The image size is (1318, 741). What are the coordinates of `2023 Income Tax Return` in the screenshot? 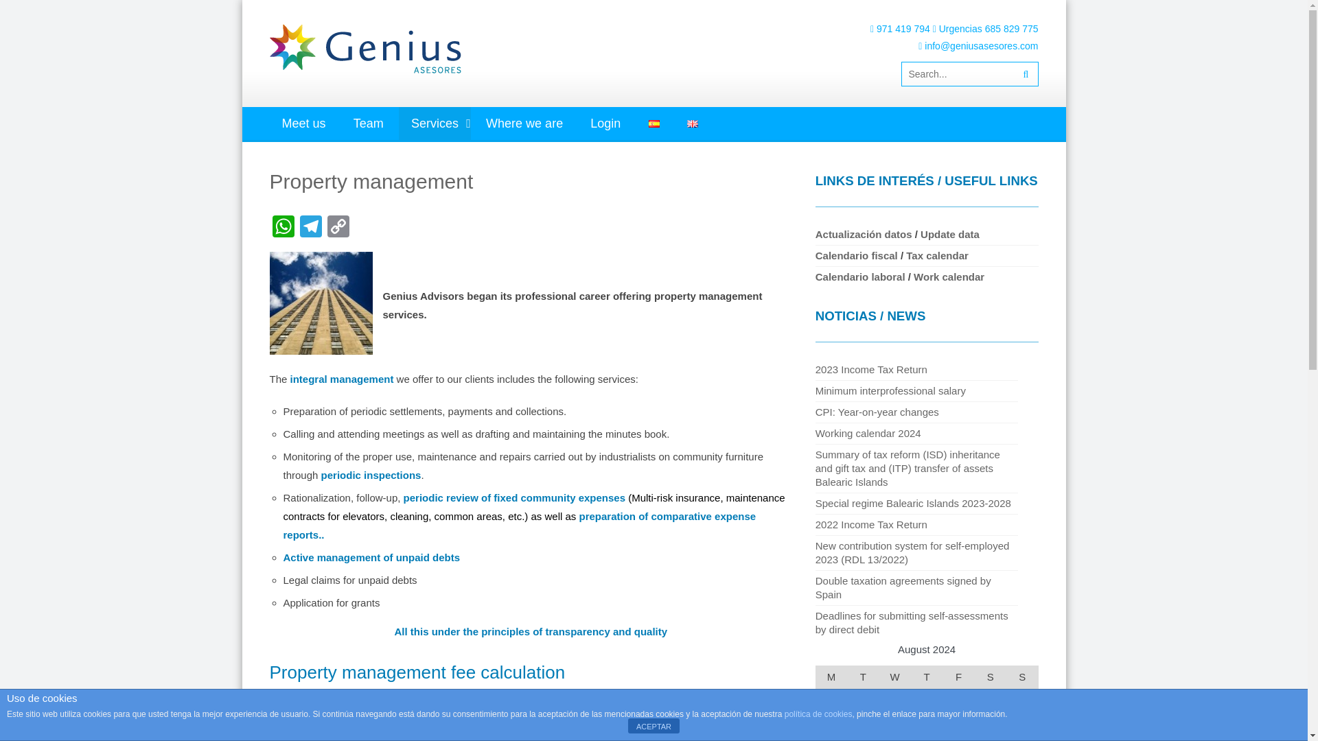 It's located at (872, 369).